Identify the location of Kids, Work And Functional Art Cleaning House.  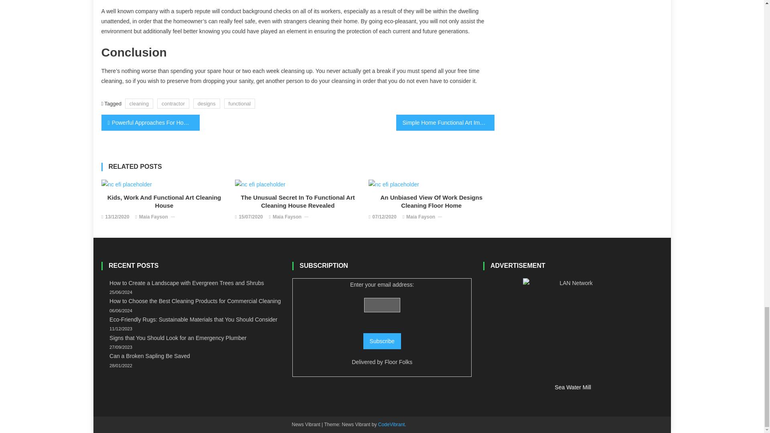
(164, 201).